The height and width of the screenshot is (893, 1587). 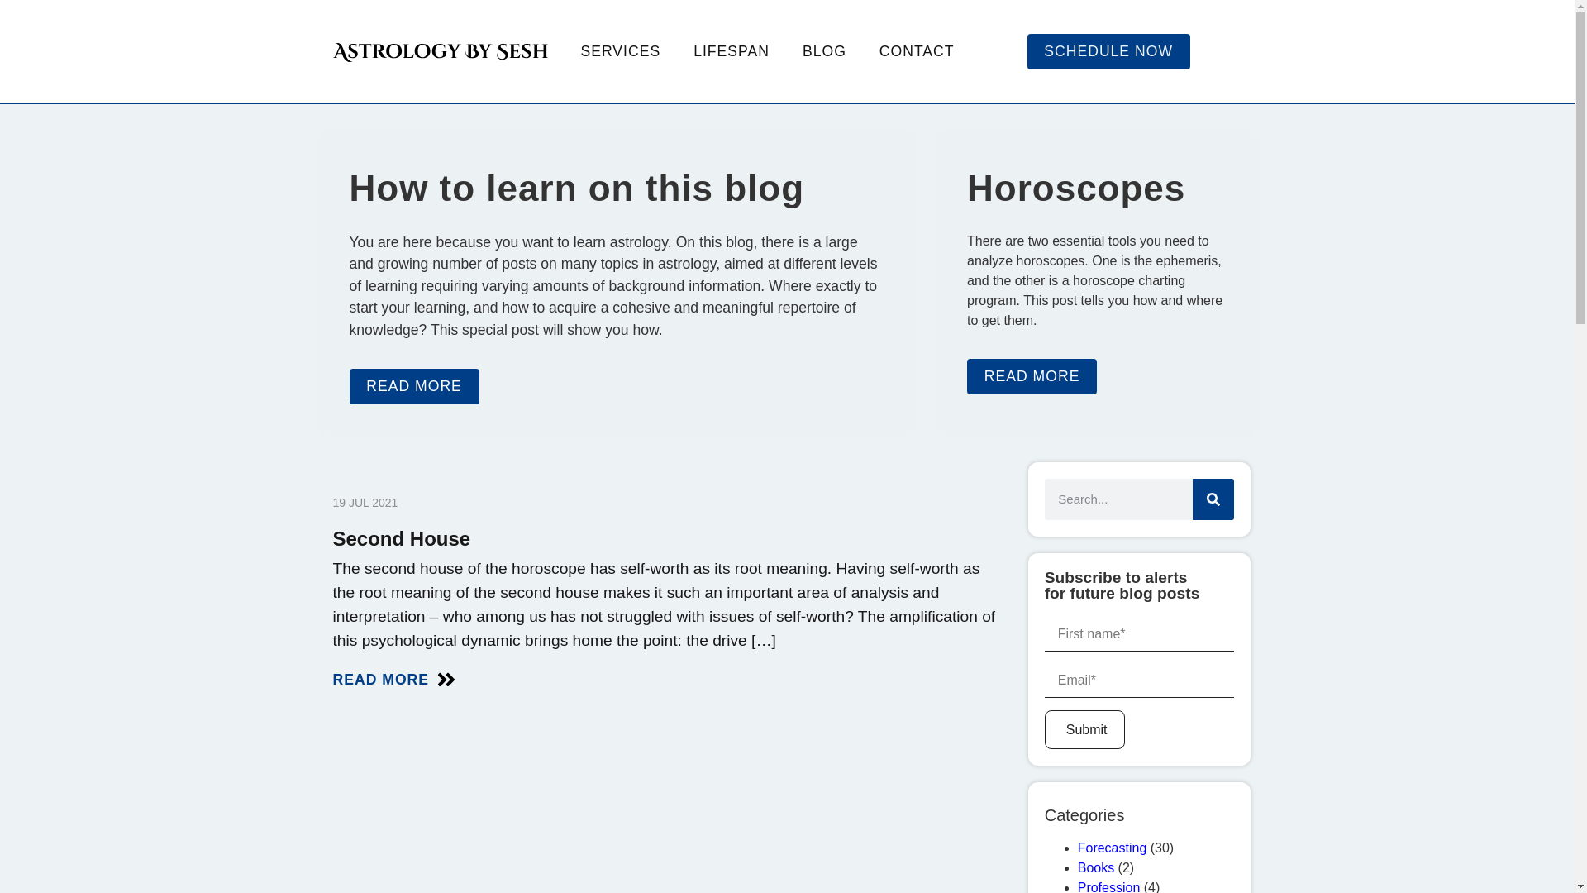 I want to click on BLOG, so click(x=824, y=51).